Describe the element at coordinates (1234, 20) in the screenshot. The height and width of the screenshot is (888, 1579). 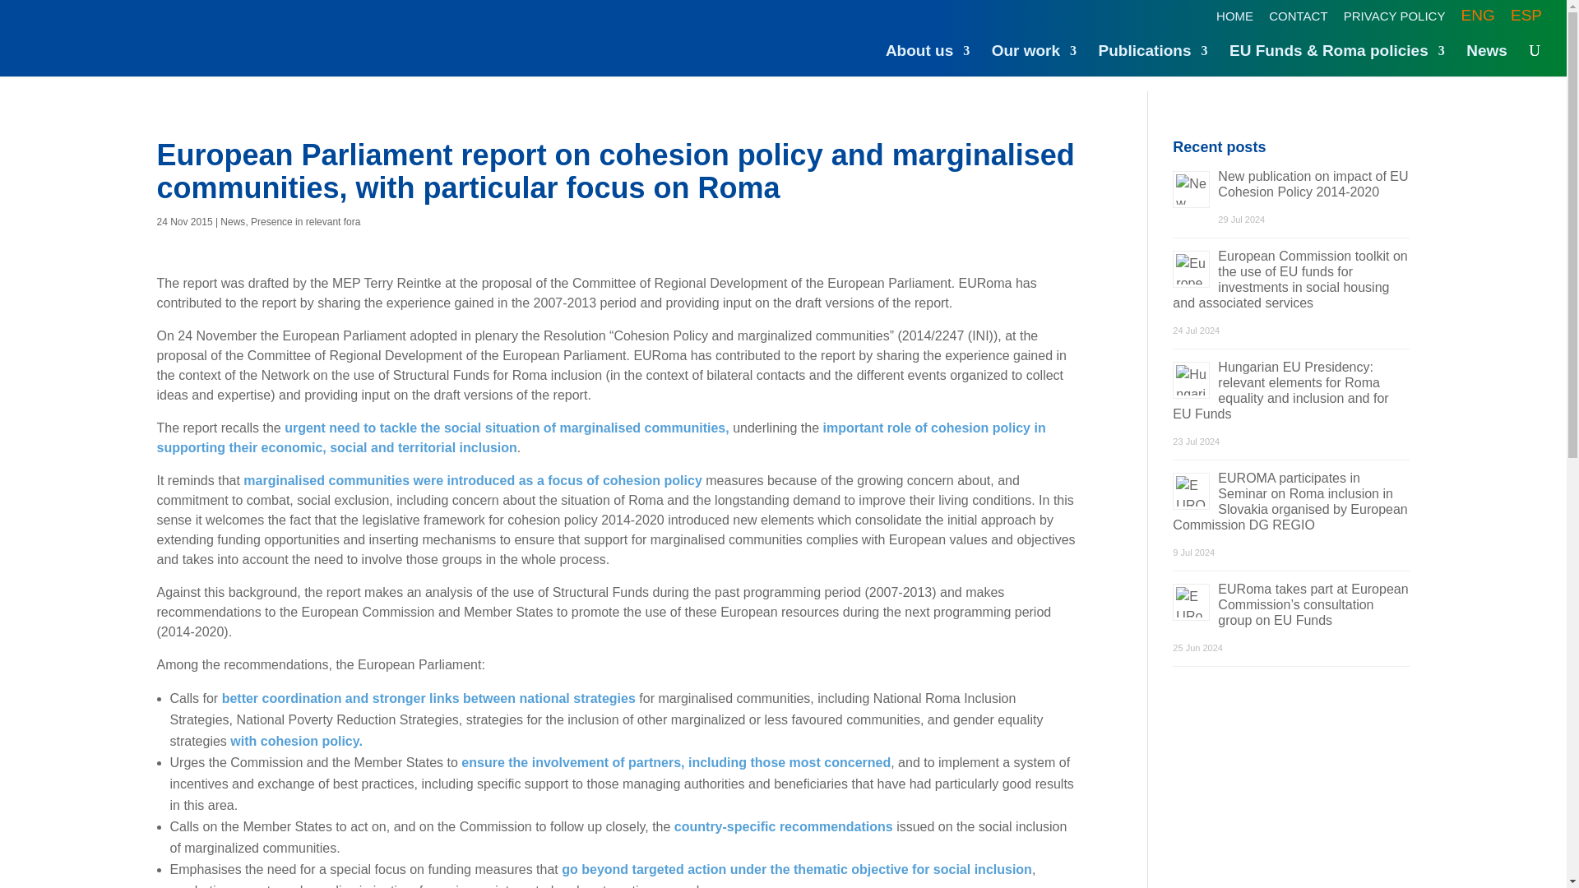
I see `HOME` at that location.